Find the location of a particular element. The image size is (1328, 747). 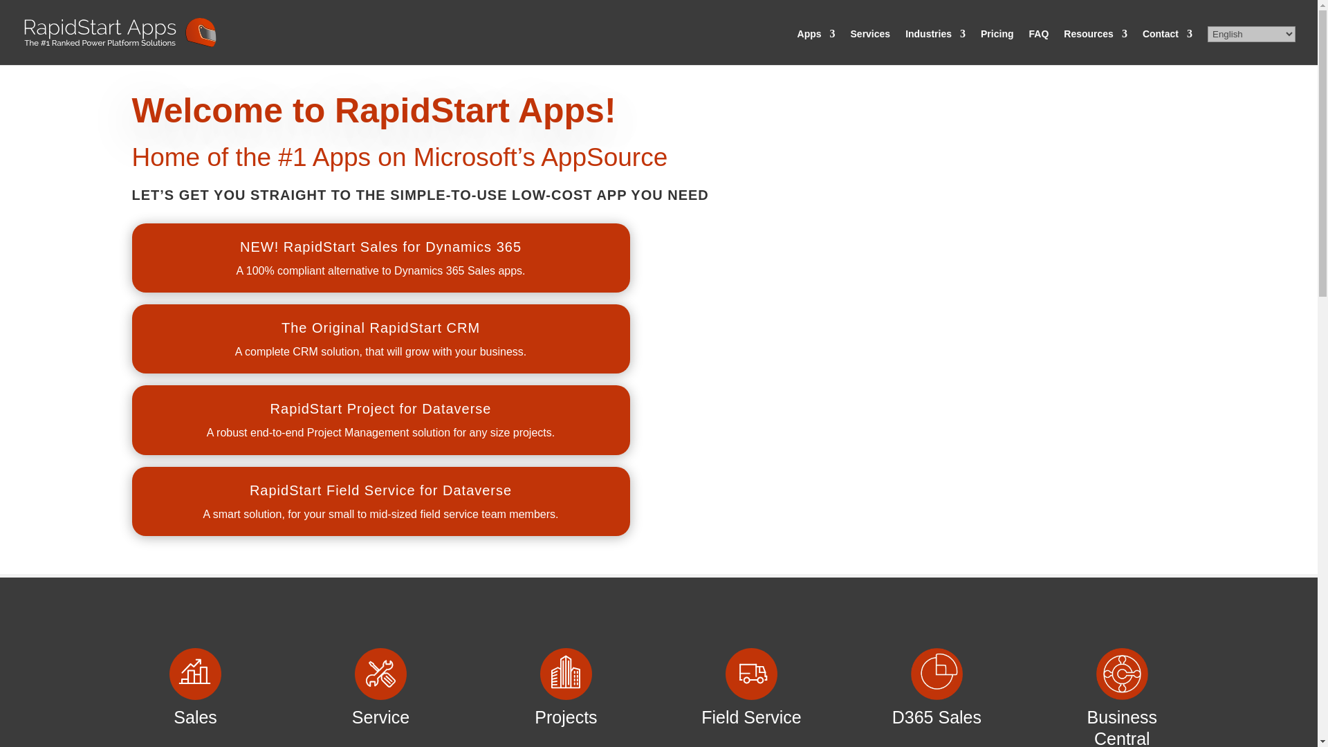

fieldserviceicon is located at coordinates (751, 674).